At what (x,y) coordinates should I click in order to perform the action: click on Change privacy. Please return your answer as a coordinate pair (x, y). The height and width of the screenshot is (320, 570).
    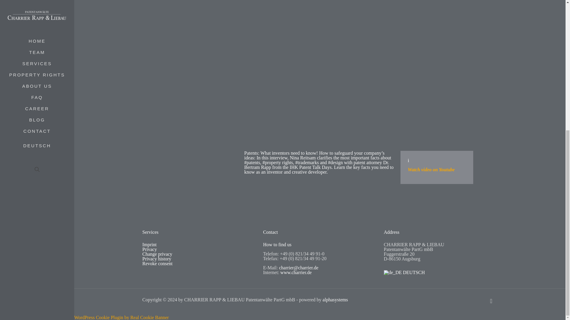
    Looking at the image, I should click on (157, 254).